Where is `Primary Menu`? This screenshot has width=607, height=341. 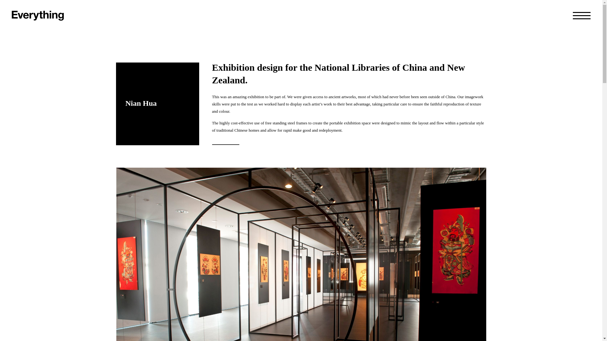
Primary Menu is located at coordinates (582, 15).